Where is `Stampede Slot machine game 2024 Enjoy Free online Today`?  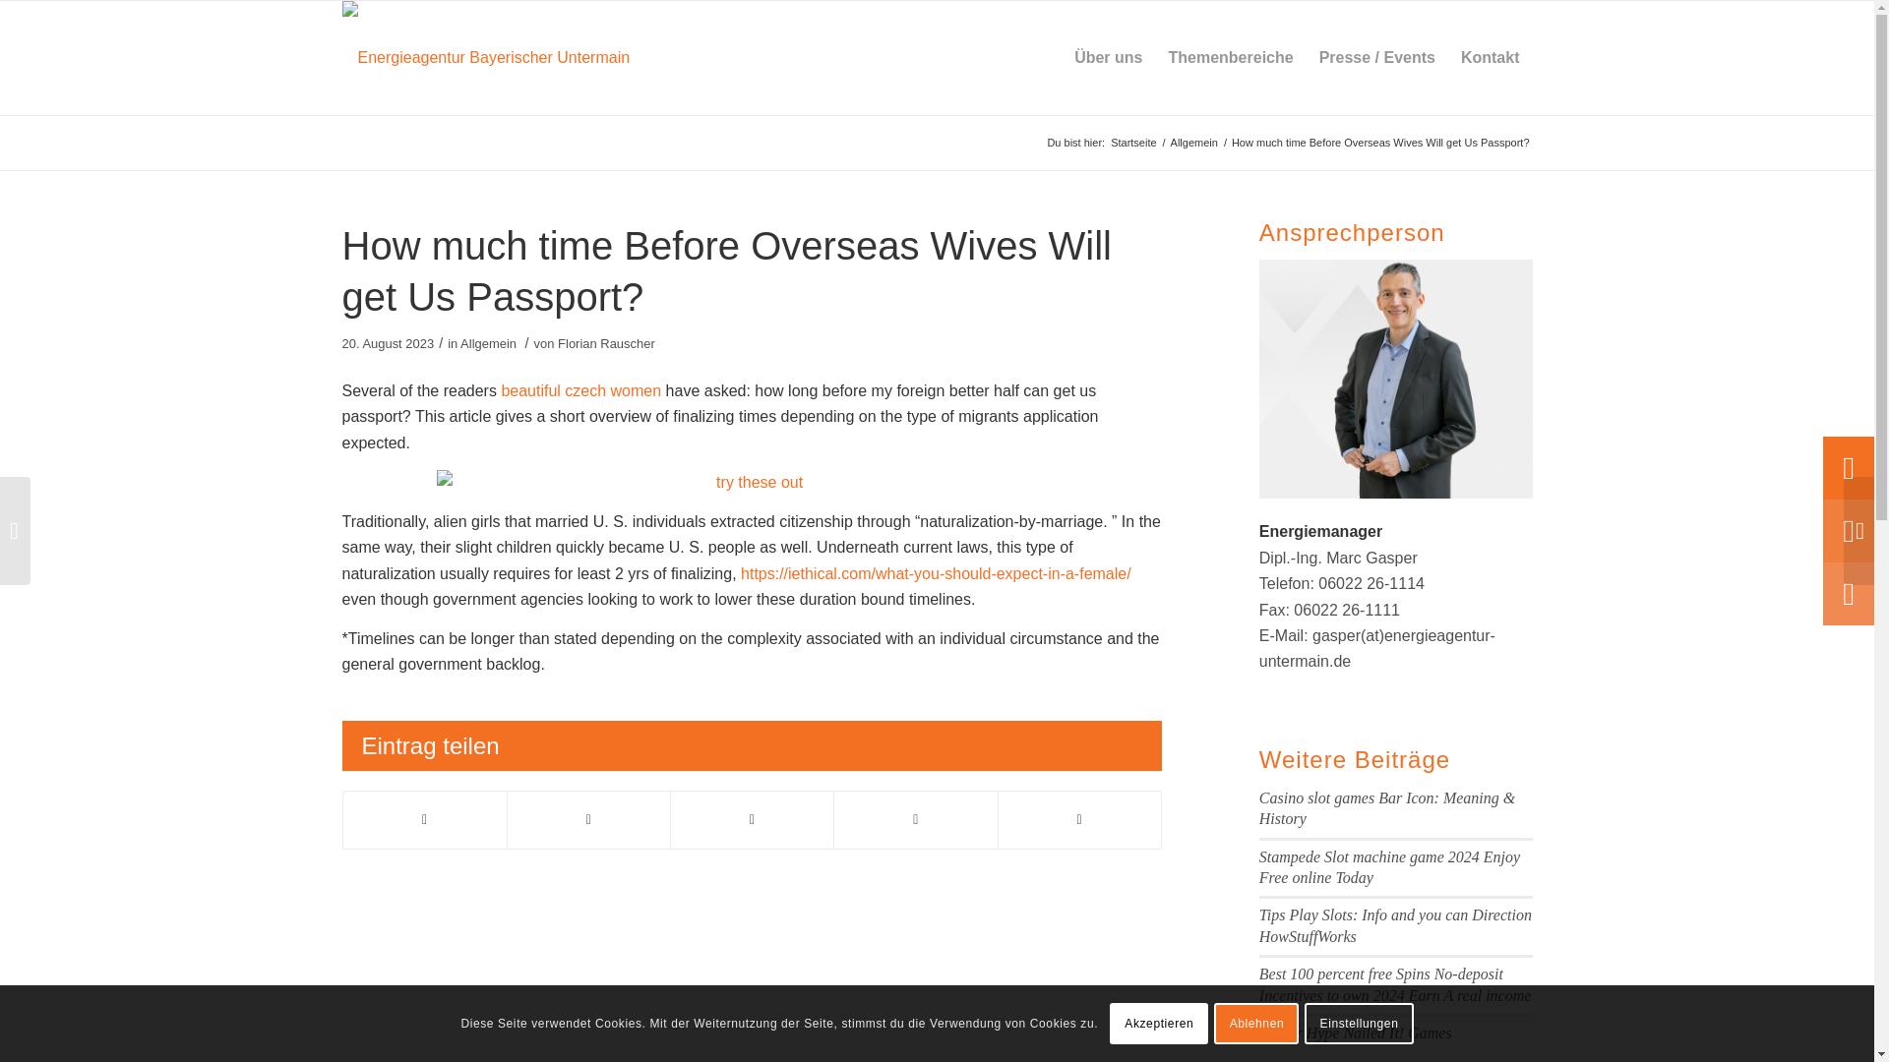
Stampede Slot machine game 2024 Enjoy Free online Today is located at coordinates (1389, 866).